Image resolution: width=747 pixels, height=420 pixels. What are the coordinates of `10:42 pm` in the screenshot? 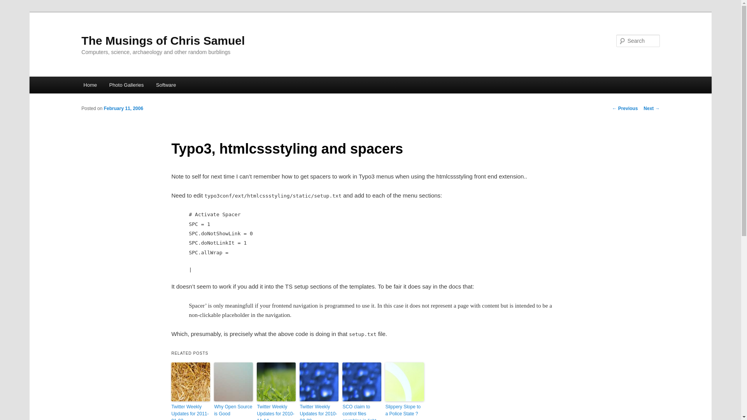 It's located at (123, 108).